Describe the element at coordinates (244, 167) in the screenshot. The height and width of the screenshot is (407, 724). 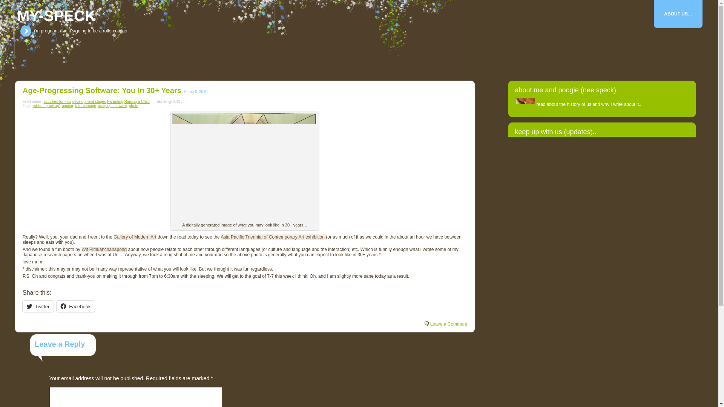
I see `The child - aged 30 years ` at that location.